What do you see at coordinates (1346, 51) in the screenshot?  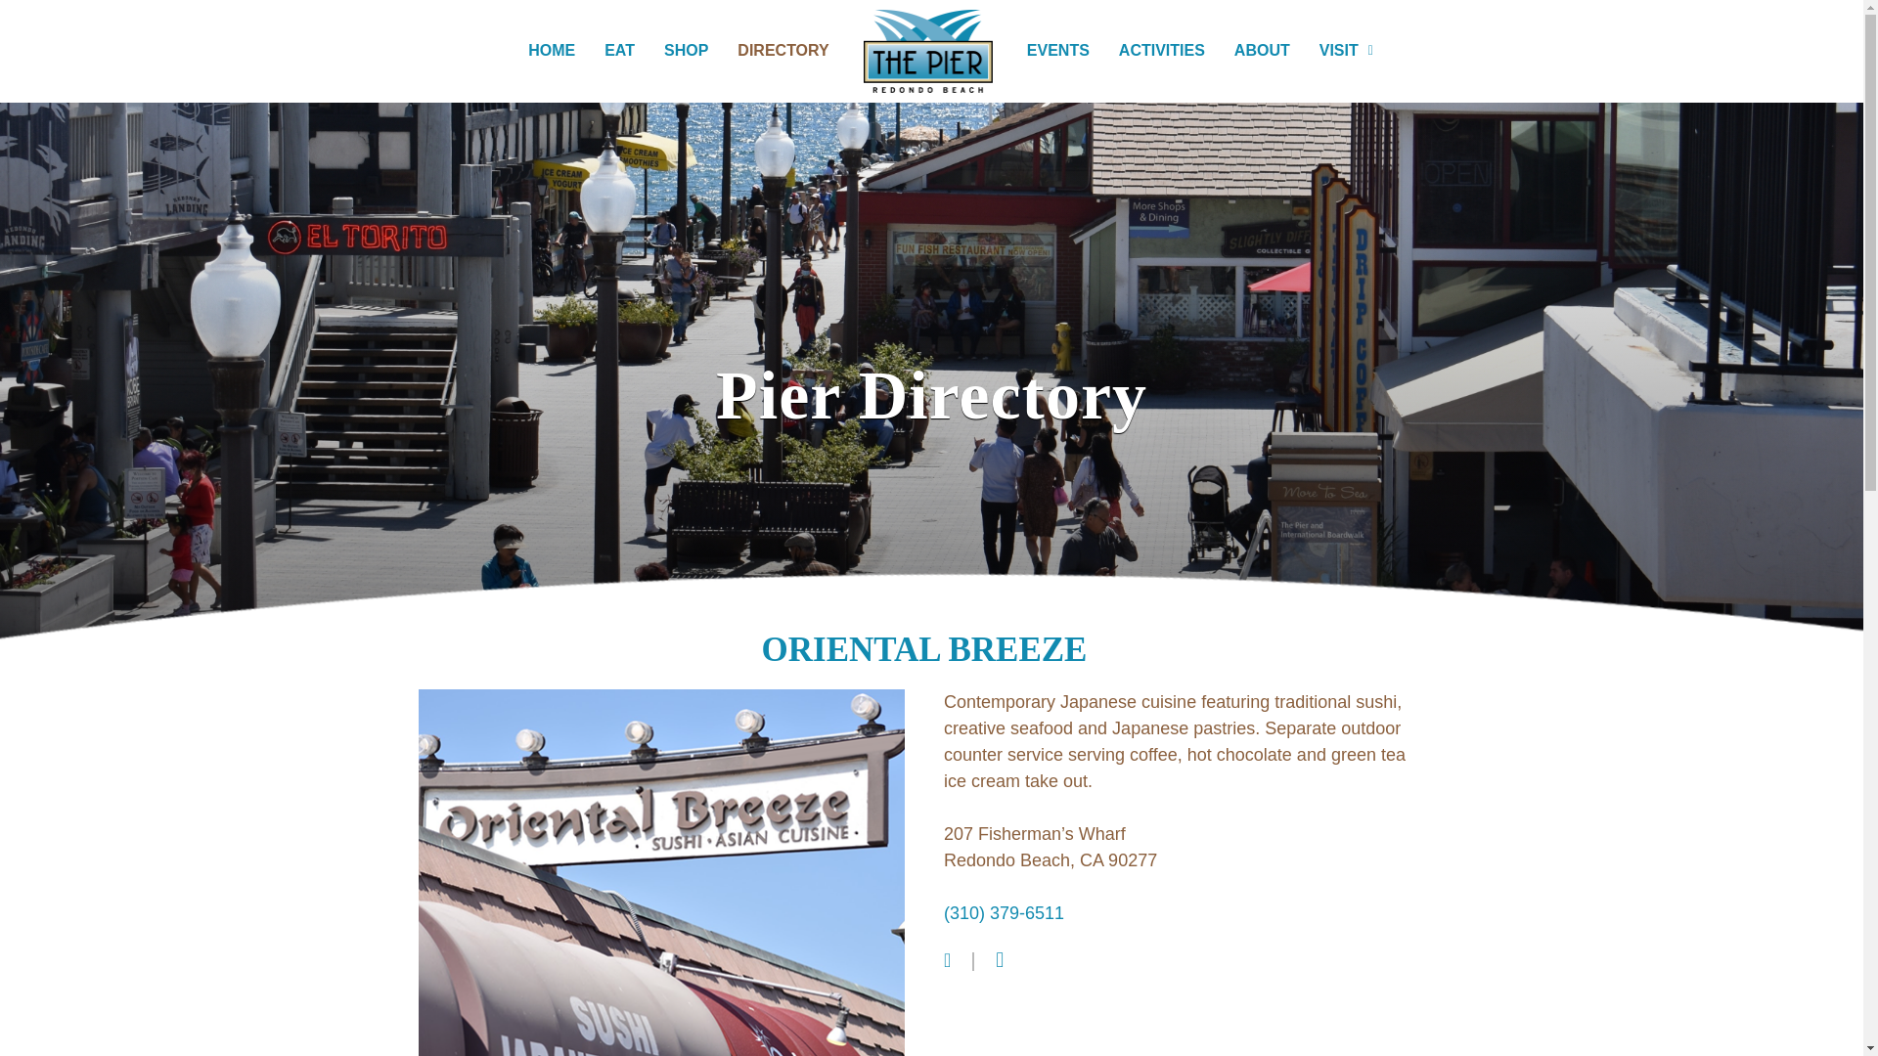 I see `VISIT` at bounding box center [1346, 51].